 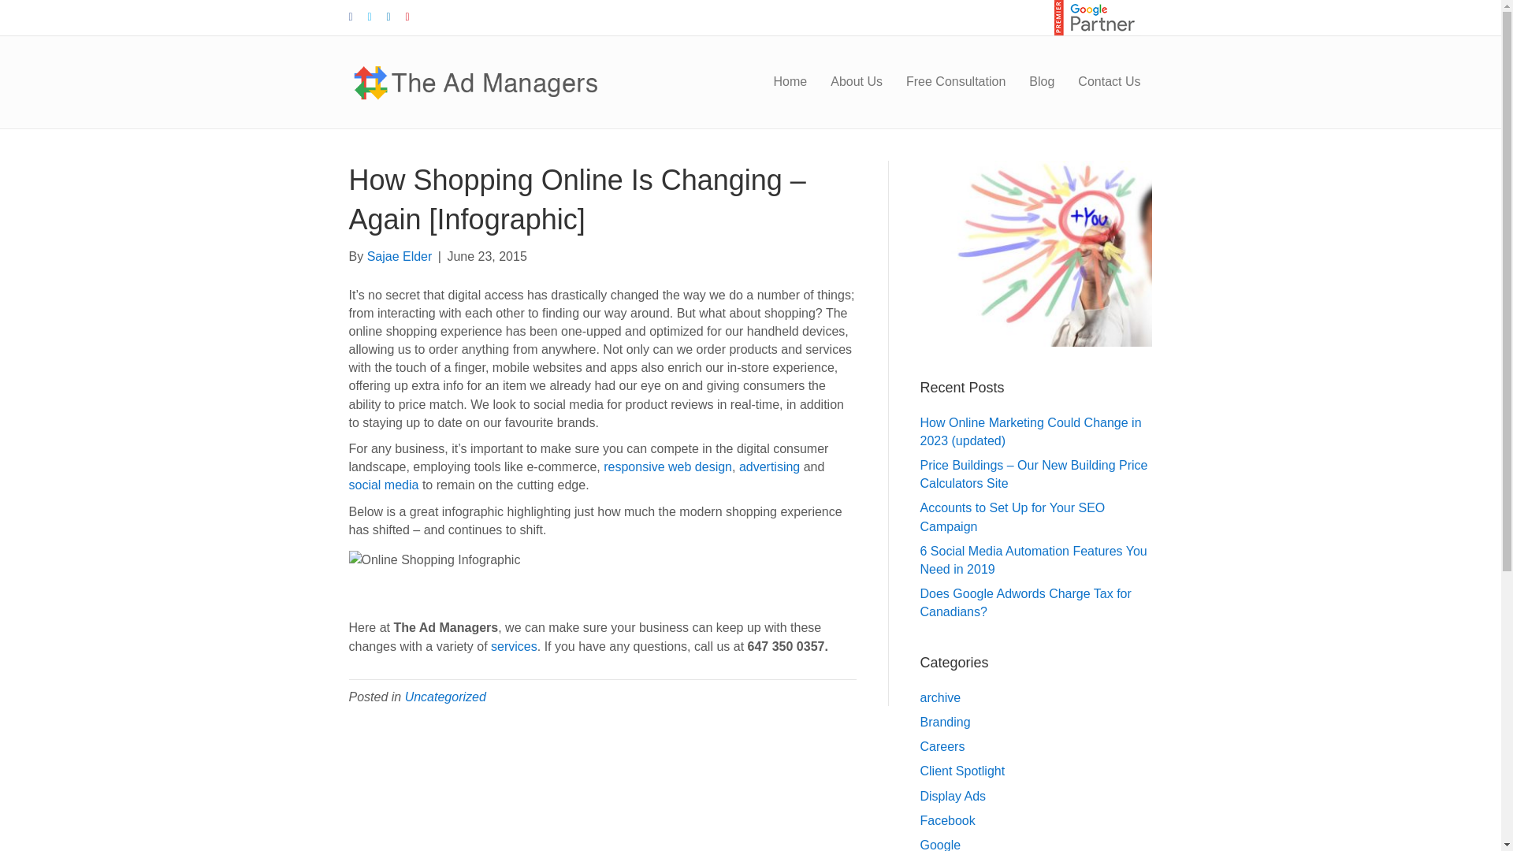 What do you see at coordinates (955, 81) in the screenshot?
I see `Free Consultation` at bounding box center [955, 81].